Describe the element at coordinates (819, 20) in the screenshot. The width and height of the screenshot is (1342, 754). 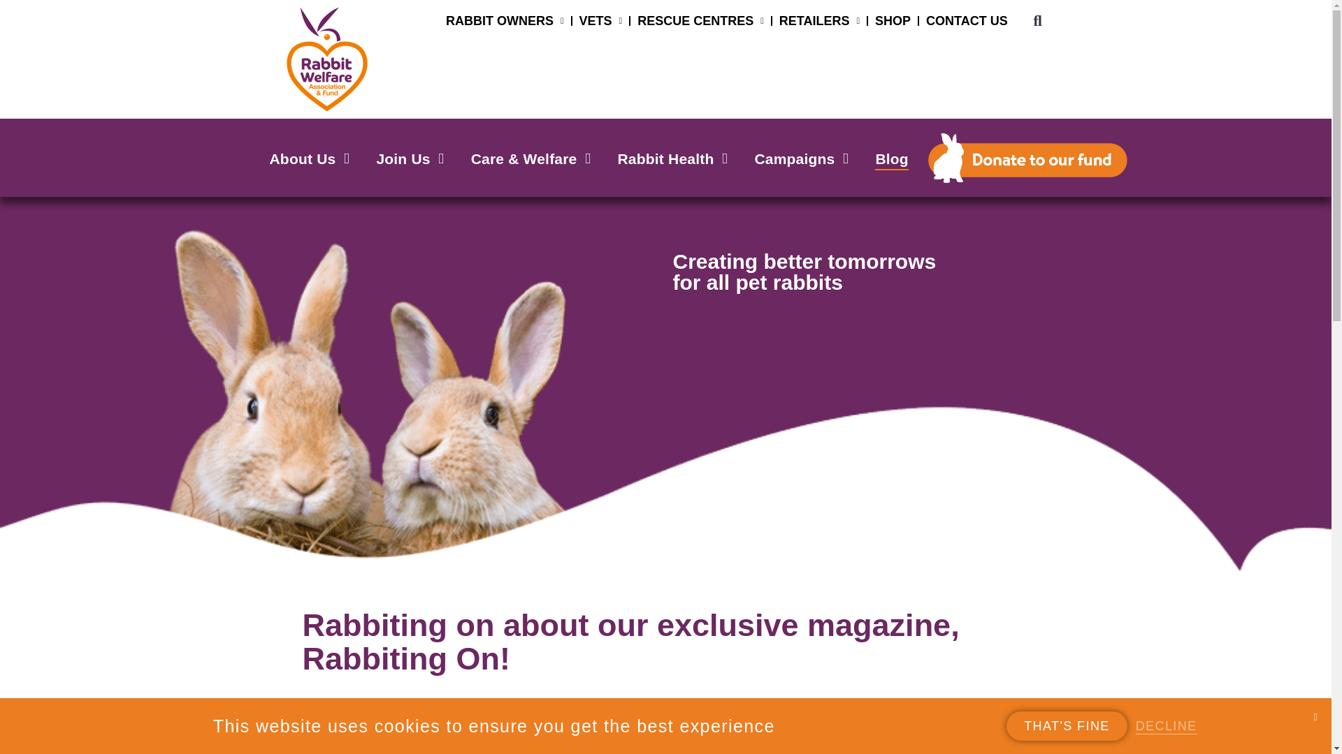
I see `RETAILERS` at that location.